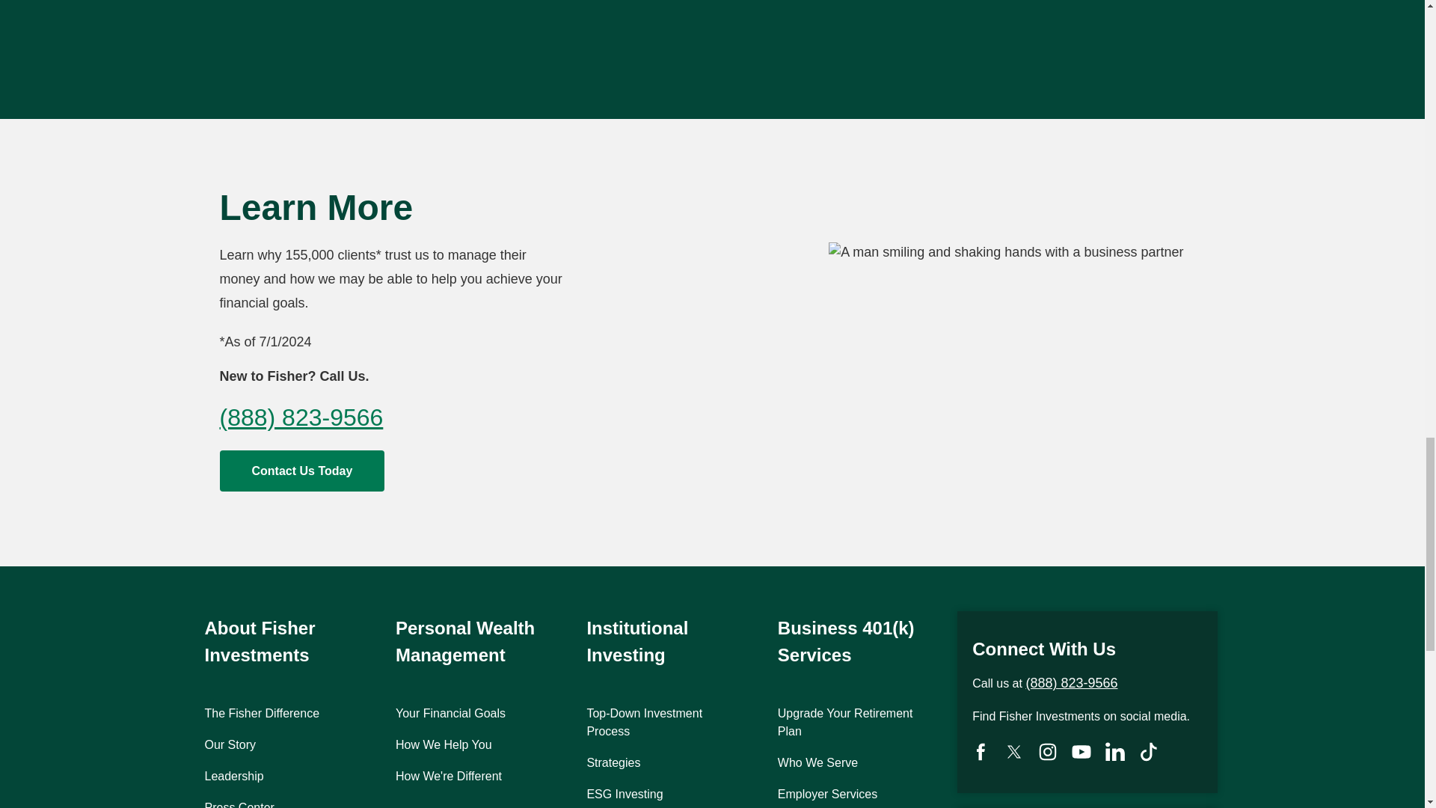 Image resolution: width=1436 pixels, height=808 pixels. Describe the element at coordinates (1114, 751) in the screenshot. I see `Follow us on LinkedIn` at that location.